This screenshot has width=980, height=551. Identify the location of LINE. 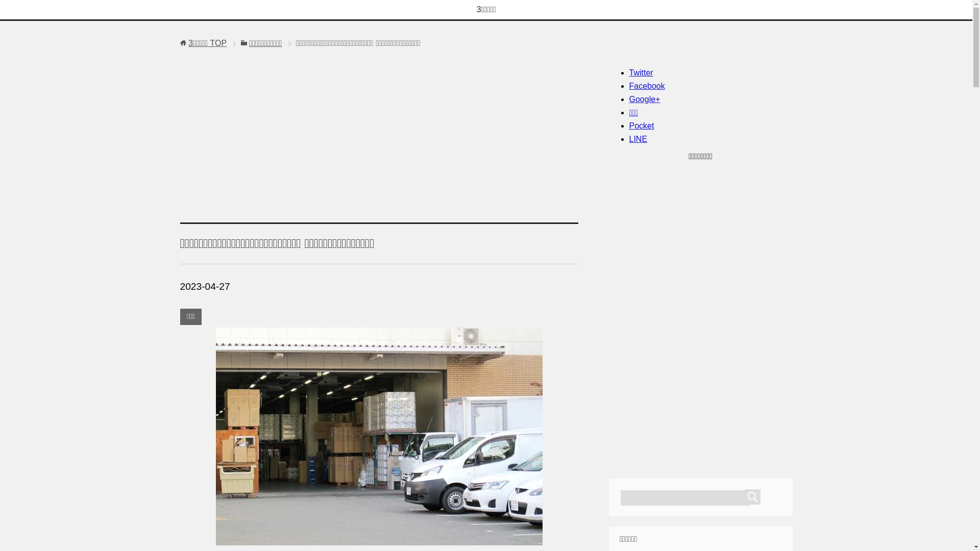
(638, 139).